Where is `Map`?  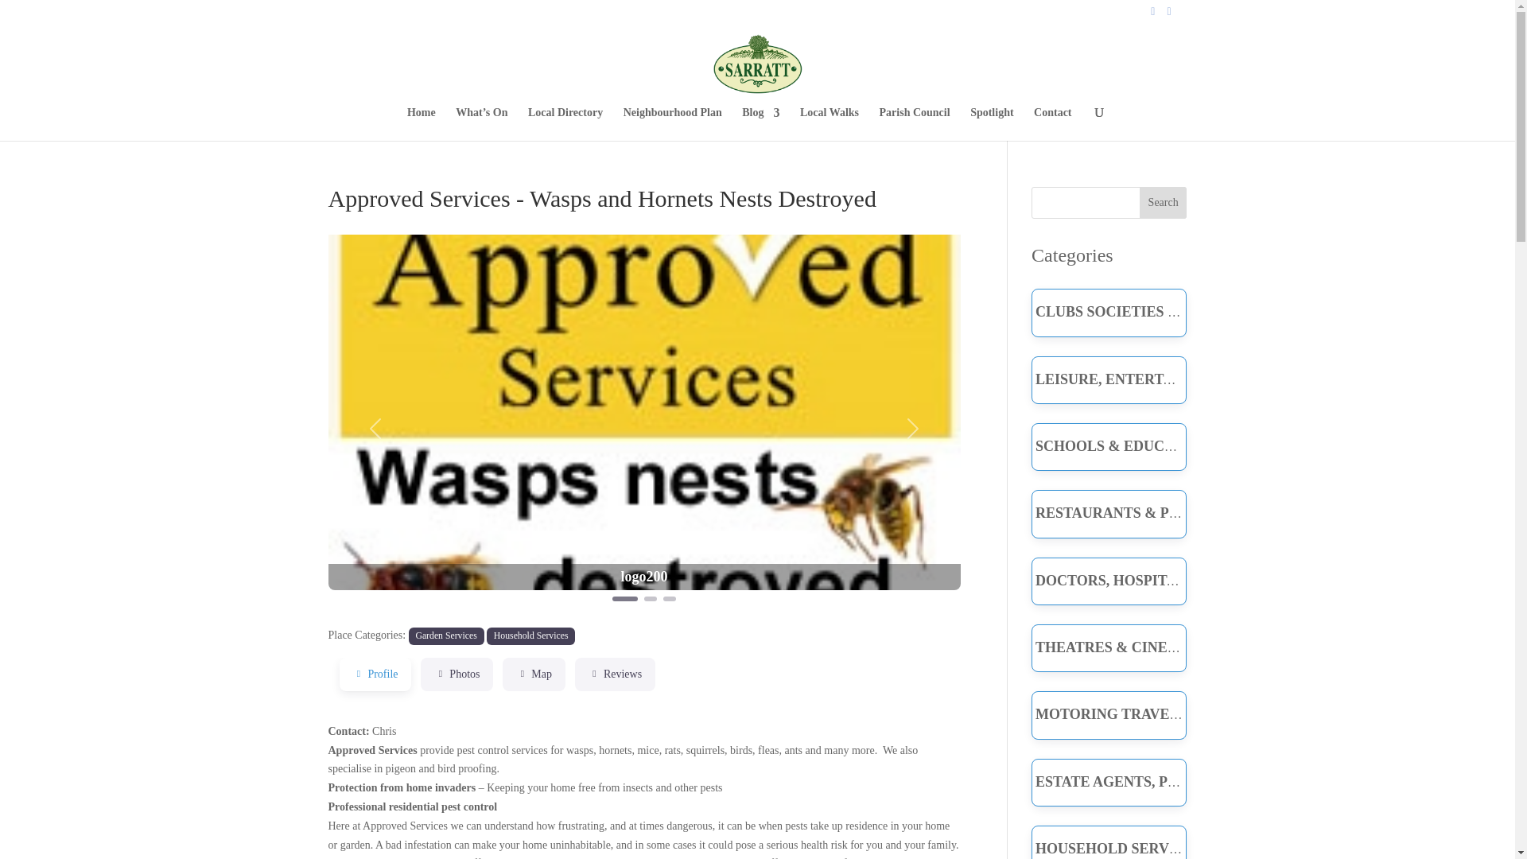
Map is located at coordinates (533, 674).